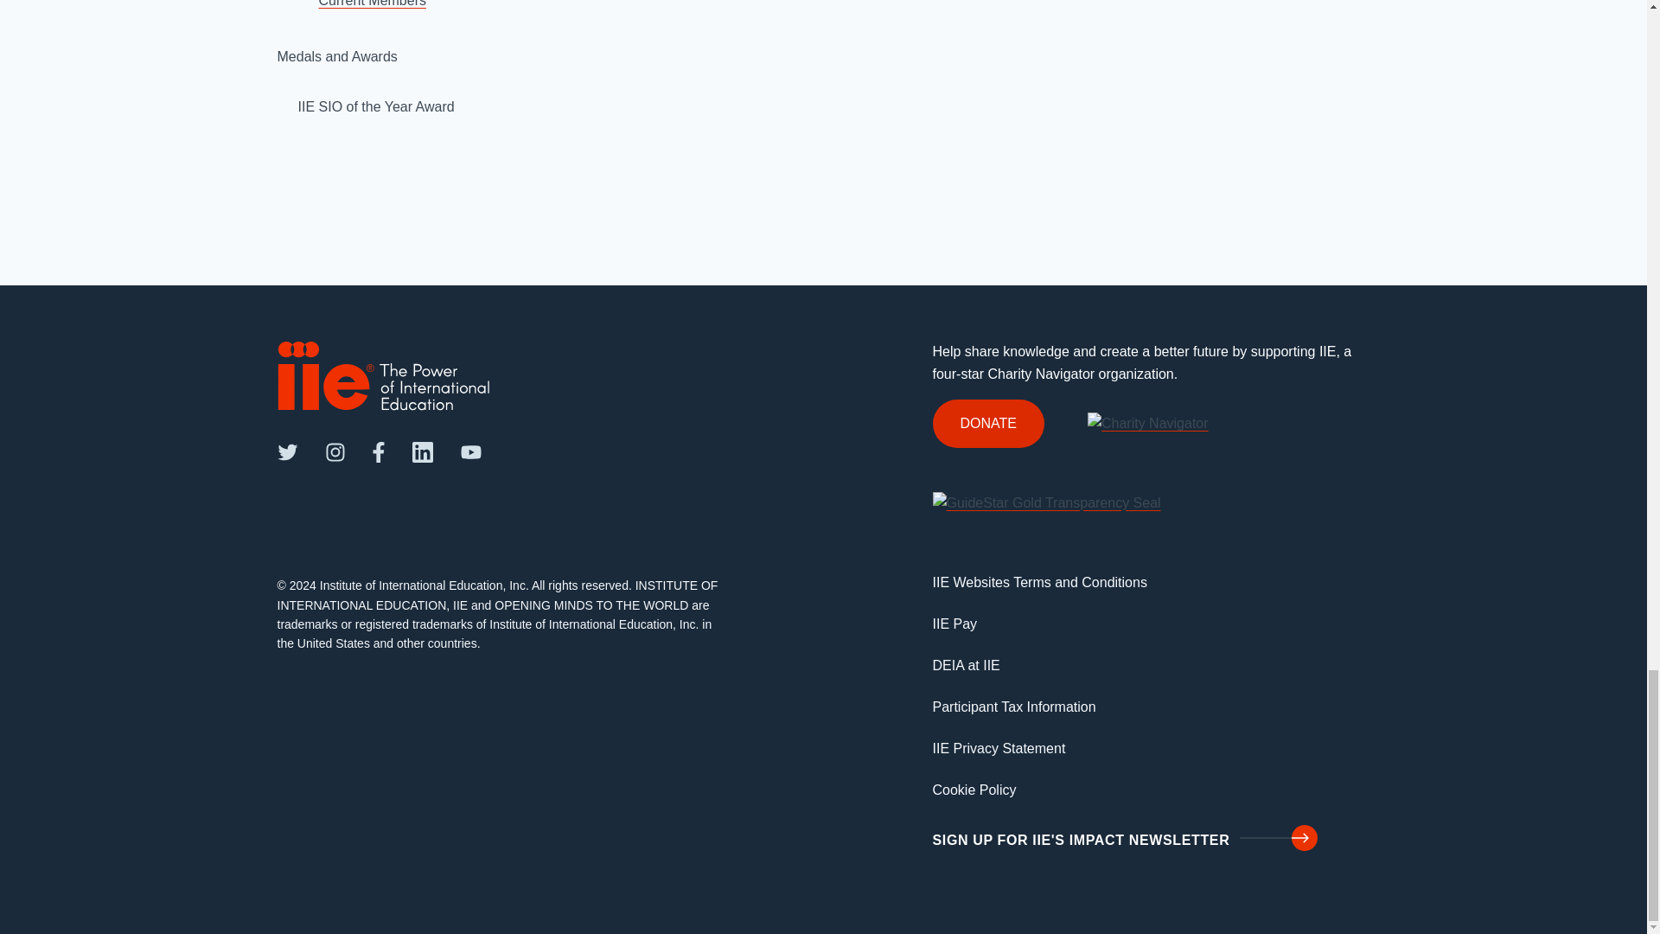 Image resolution: width=1660 pixels, height=934 pixels. What do you see at coordinates (1046, 502) in the screenshot?
I see `View IIE on GuideStar` at bounding box center [1046, 502].